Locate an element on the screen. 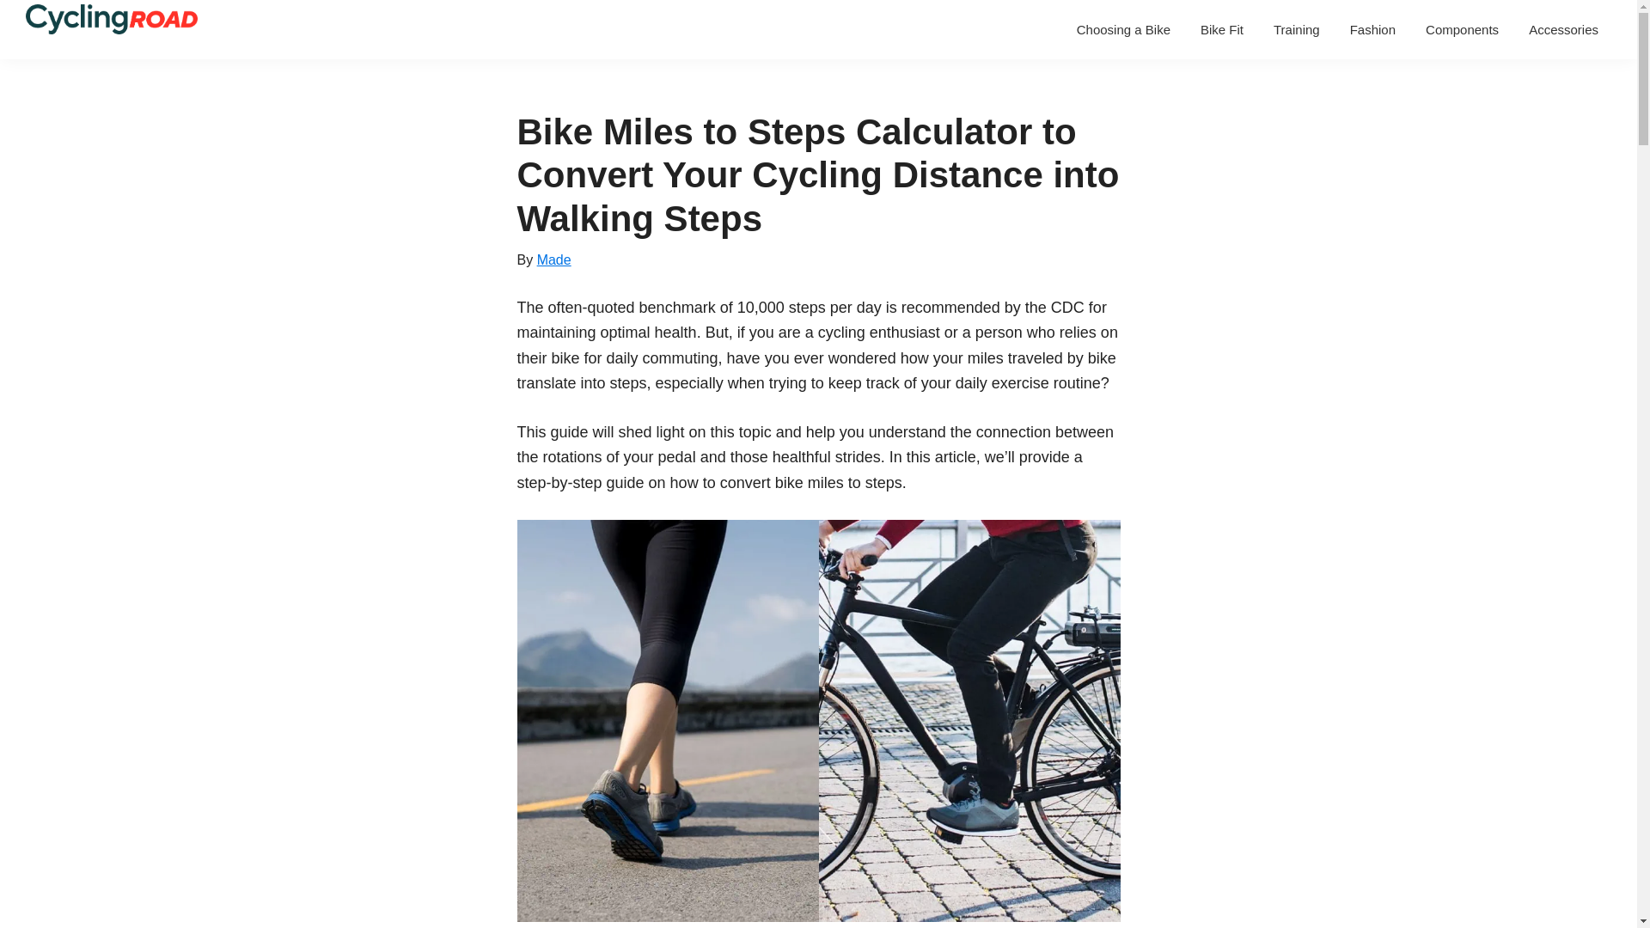 The image size is (1650, 928). Bike Fit is located at coordinates (1222, 29).